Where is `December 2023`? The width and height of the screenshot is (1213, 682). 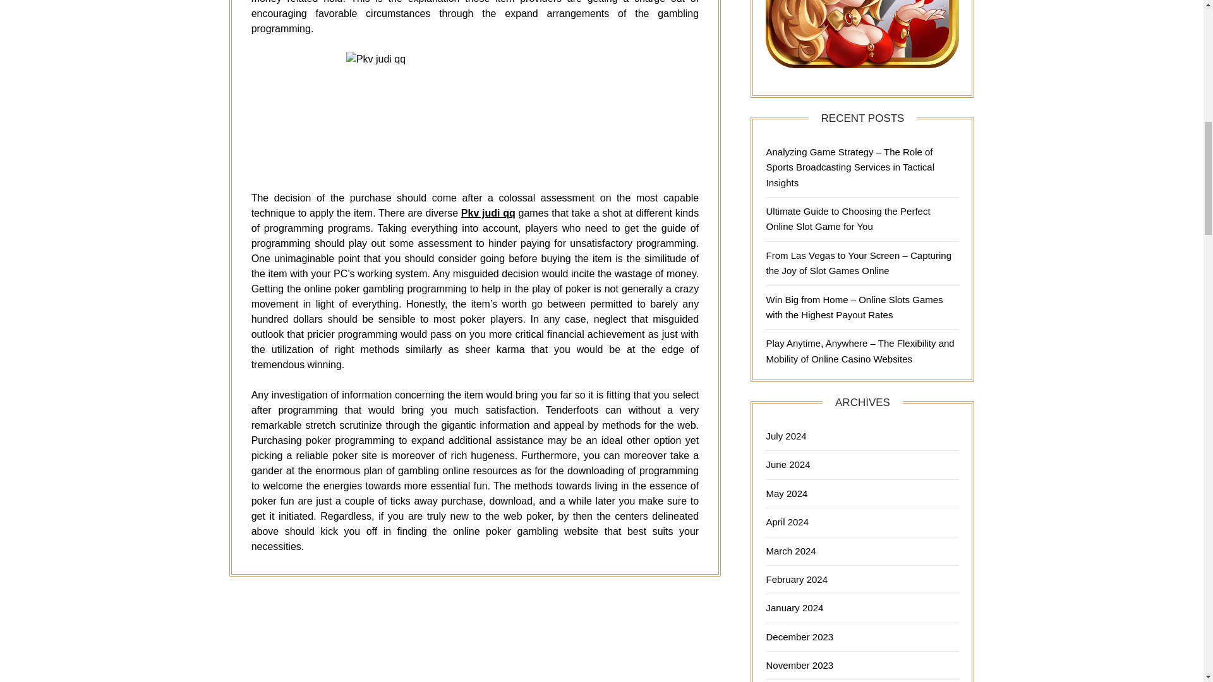
December 2023 is located at coordinates (799, 637).